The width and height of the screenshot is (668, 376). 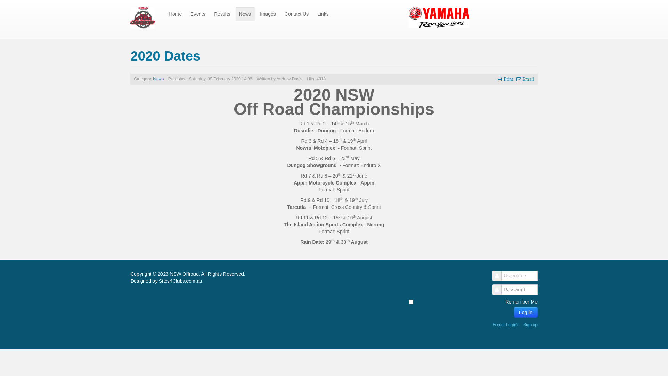 I want to click on 2020 Dates, so click(x=166, y=56).